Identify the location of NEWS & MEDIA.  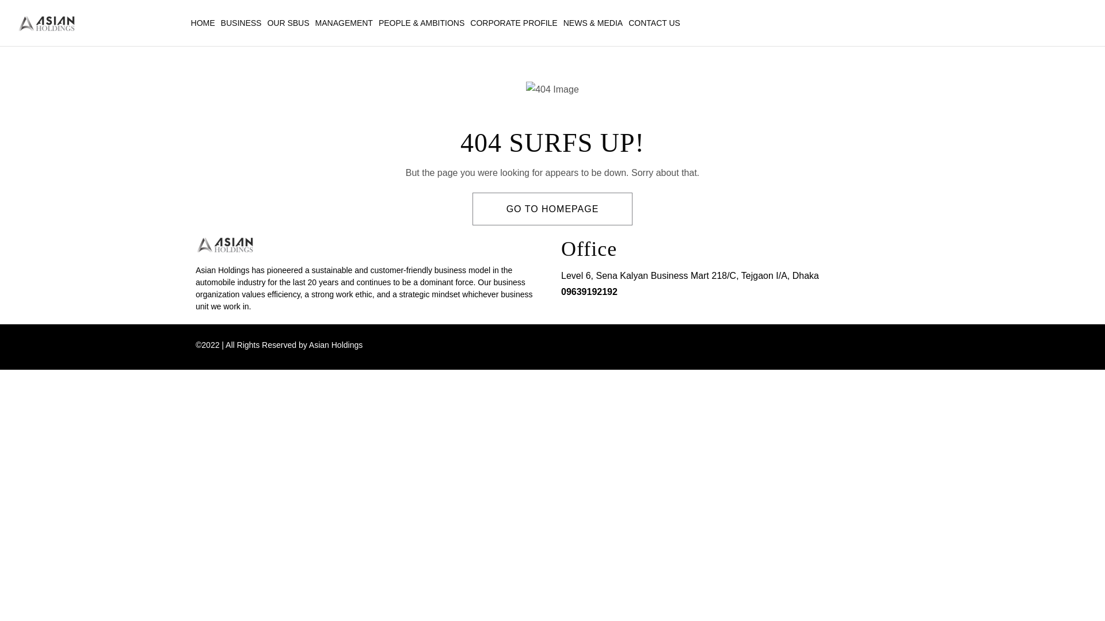
(593, 23).